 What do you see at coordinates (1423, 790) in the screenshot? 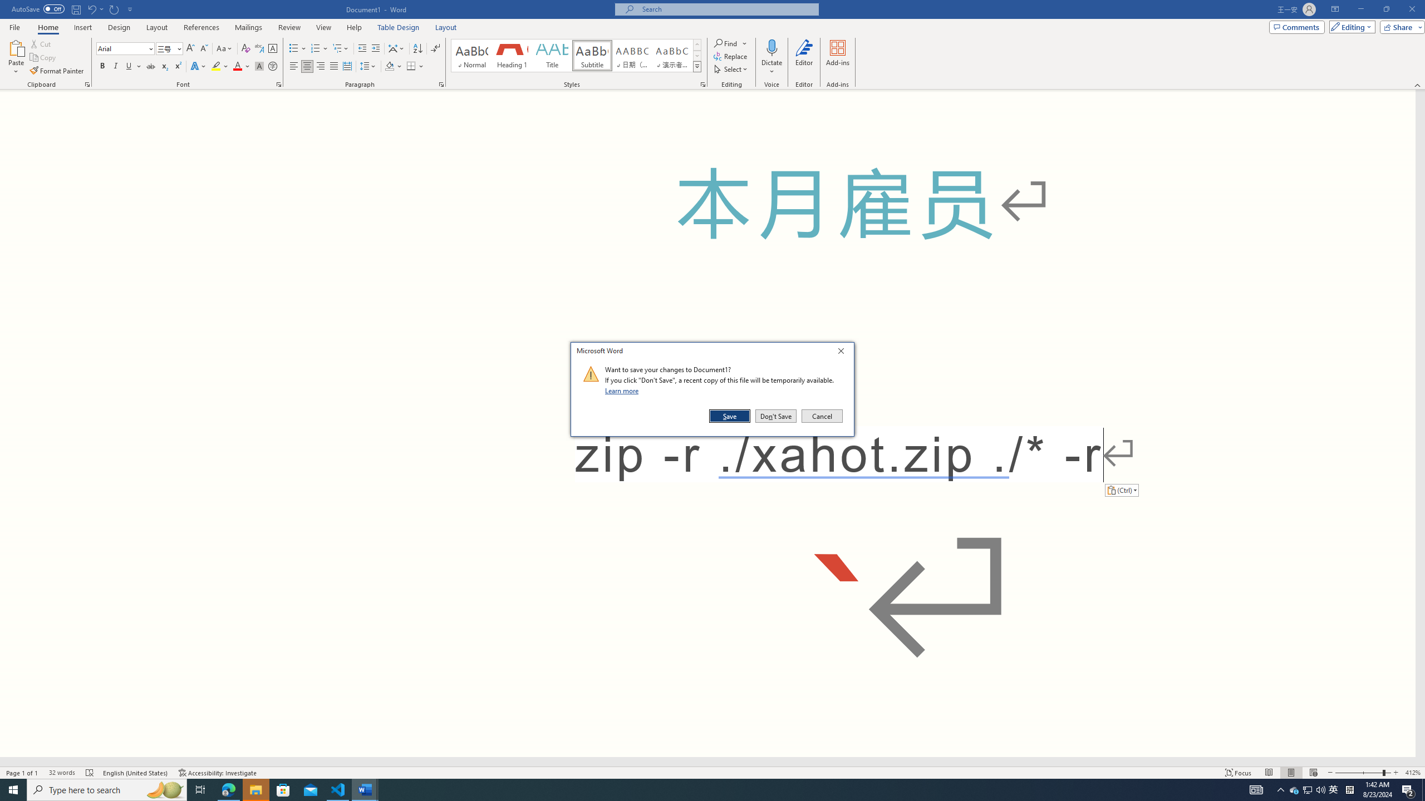
I see `Show desktop` at bounding box center [1423, 790].